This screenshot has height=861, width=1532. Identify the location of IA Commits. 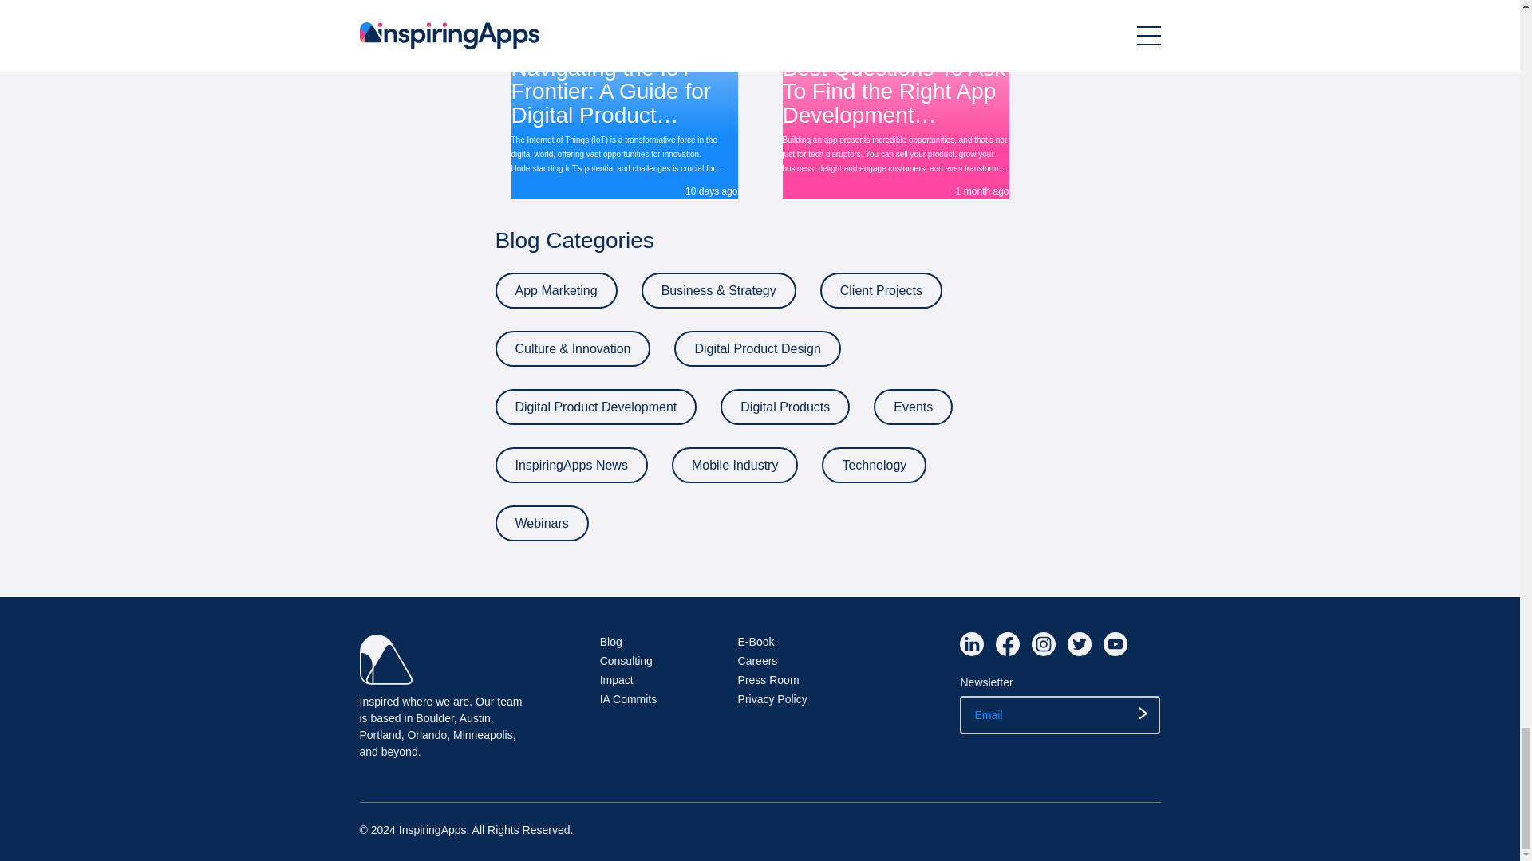
(629, 698).